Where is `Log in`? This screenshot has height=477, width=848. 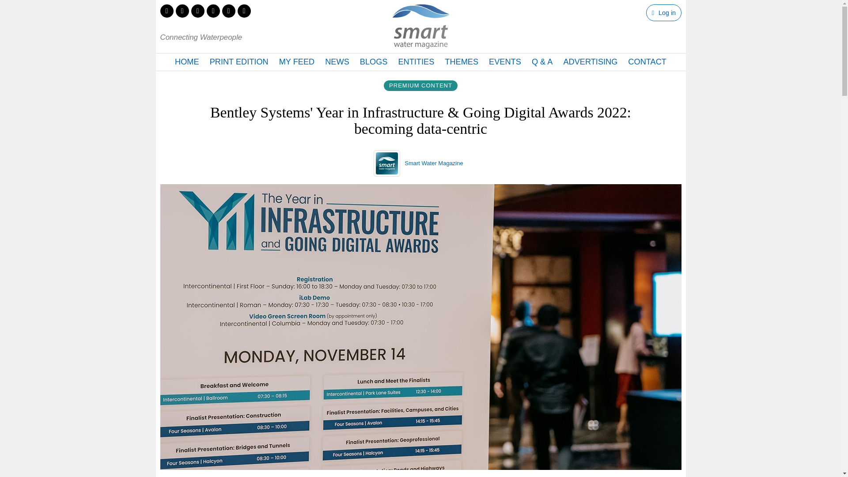
Log in is located at coordinates (663, 12).